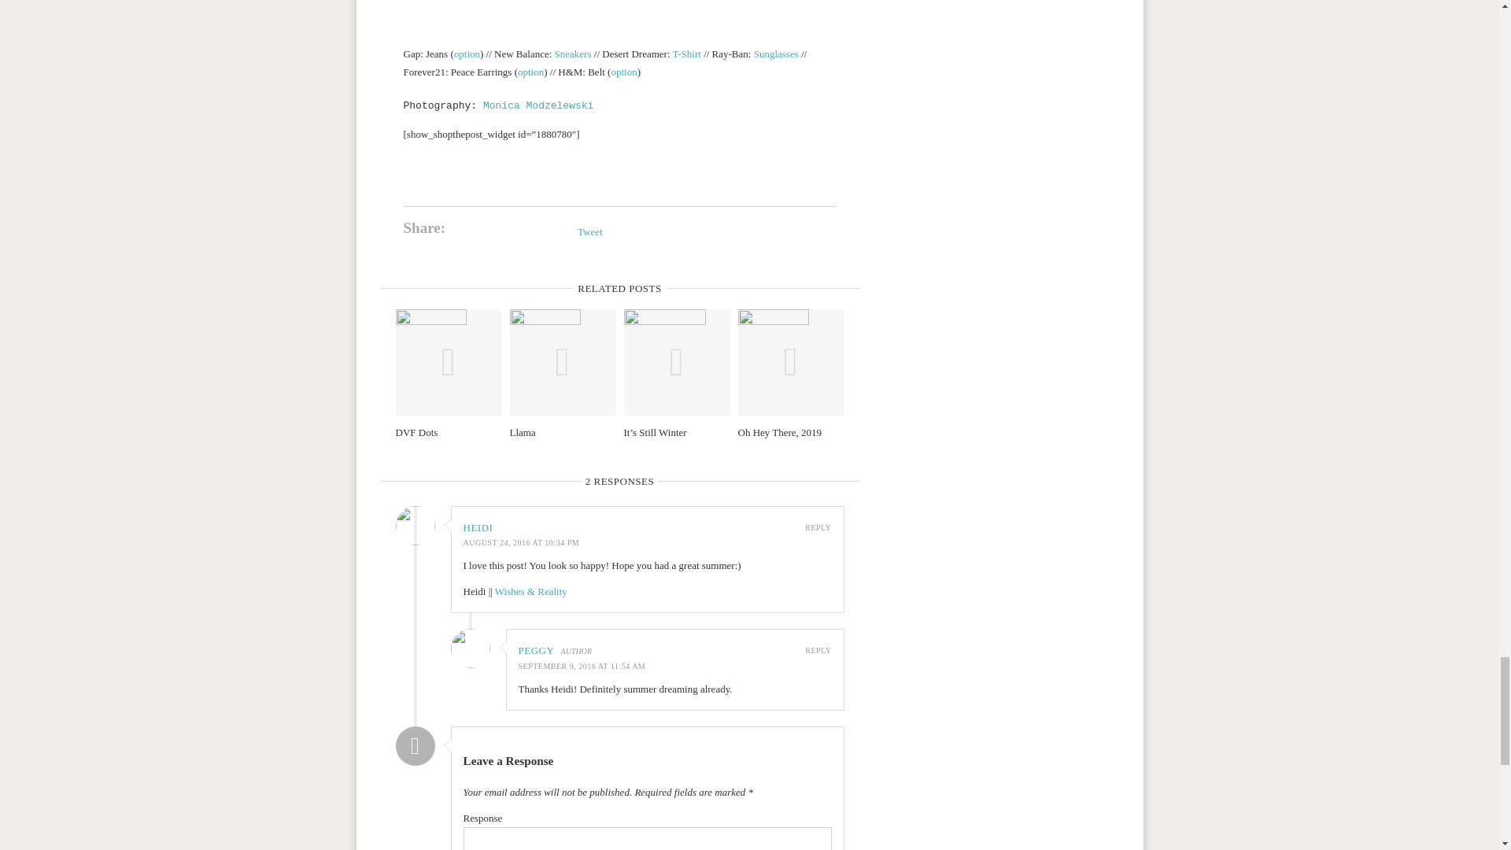  Describe the element at coordinates (776, 54) in the screenshot. I see `Sunglasses` at that location.